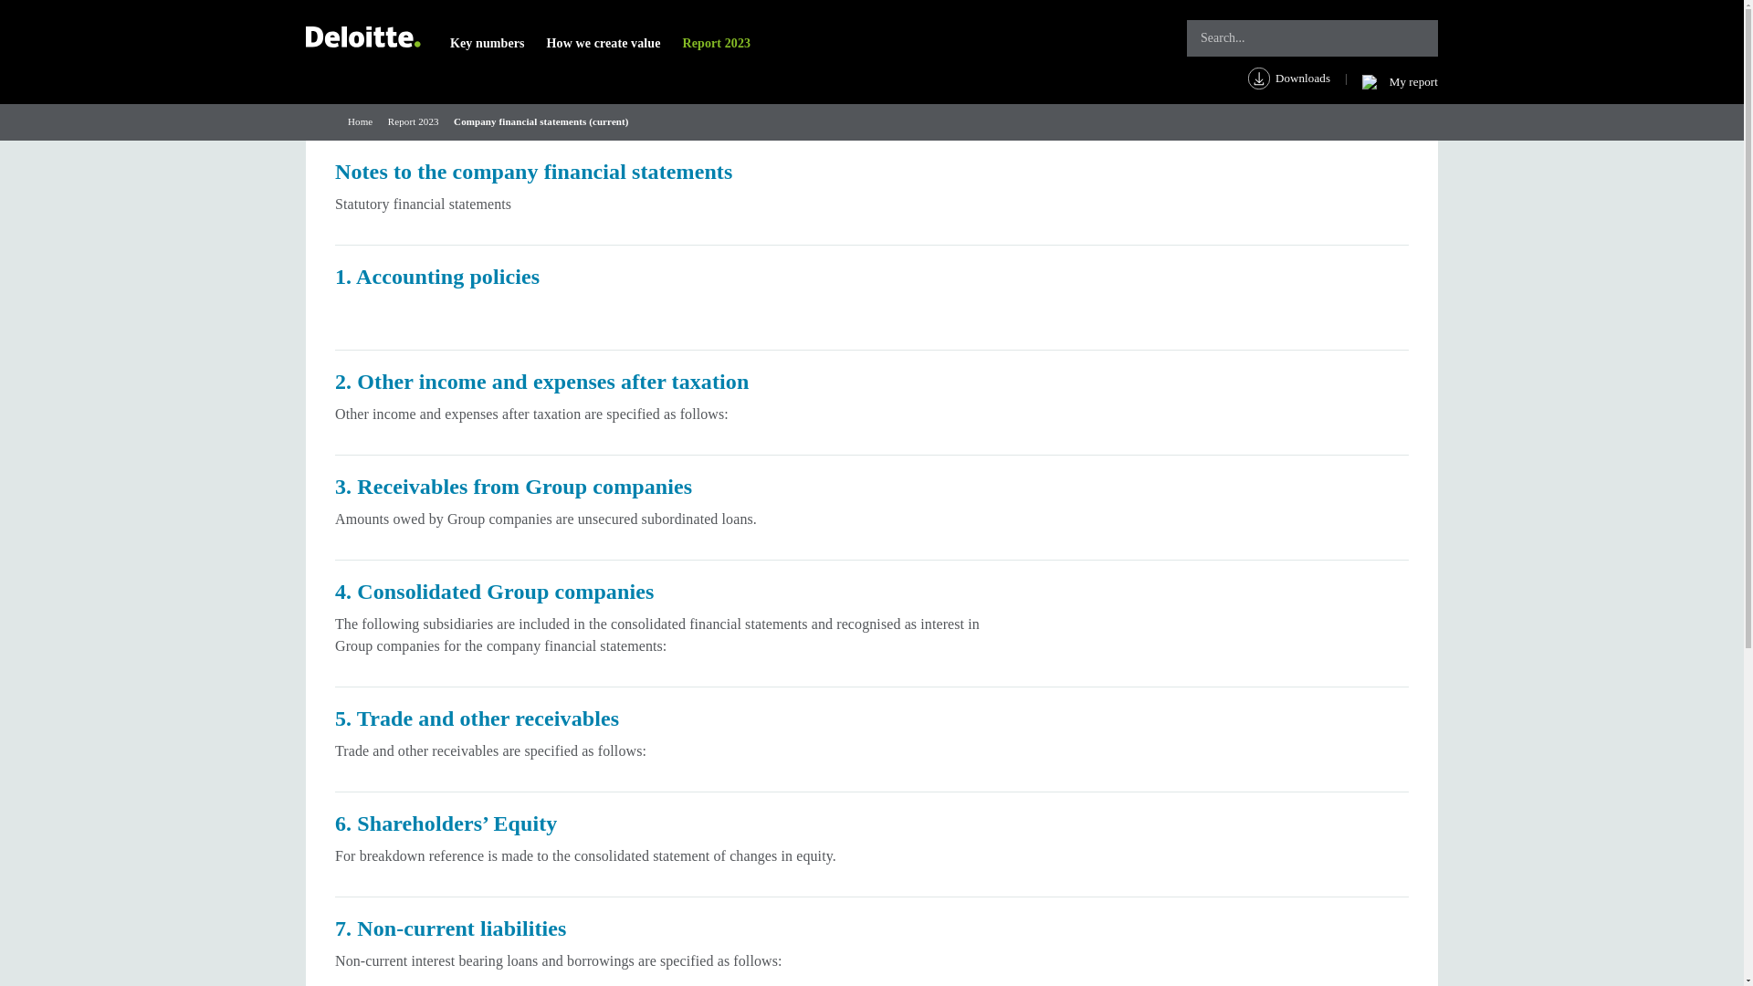 Image resolution: width=1753 pixels, height=986 pixels. Describe the element at coordinates (871, 624) in the screenshot. I see `4. Consolidated Group companies` at that location.